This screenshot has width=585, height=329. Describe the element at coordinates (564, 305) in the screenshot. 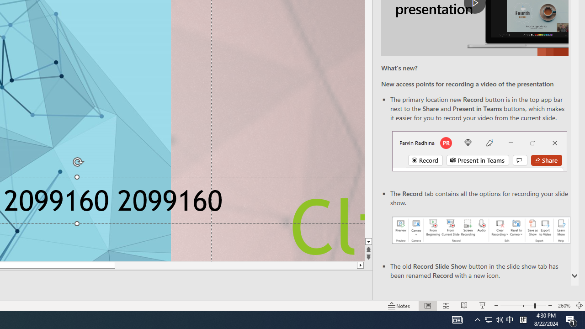

I see `Zoom 260%` at that location.